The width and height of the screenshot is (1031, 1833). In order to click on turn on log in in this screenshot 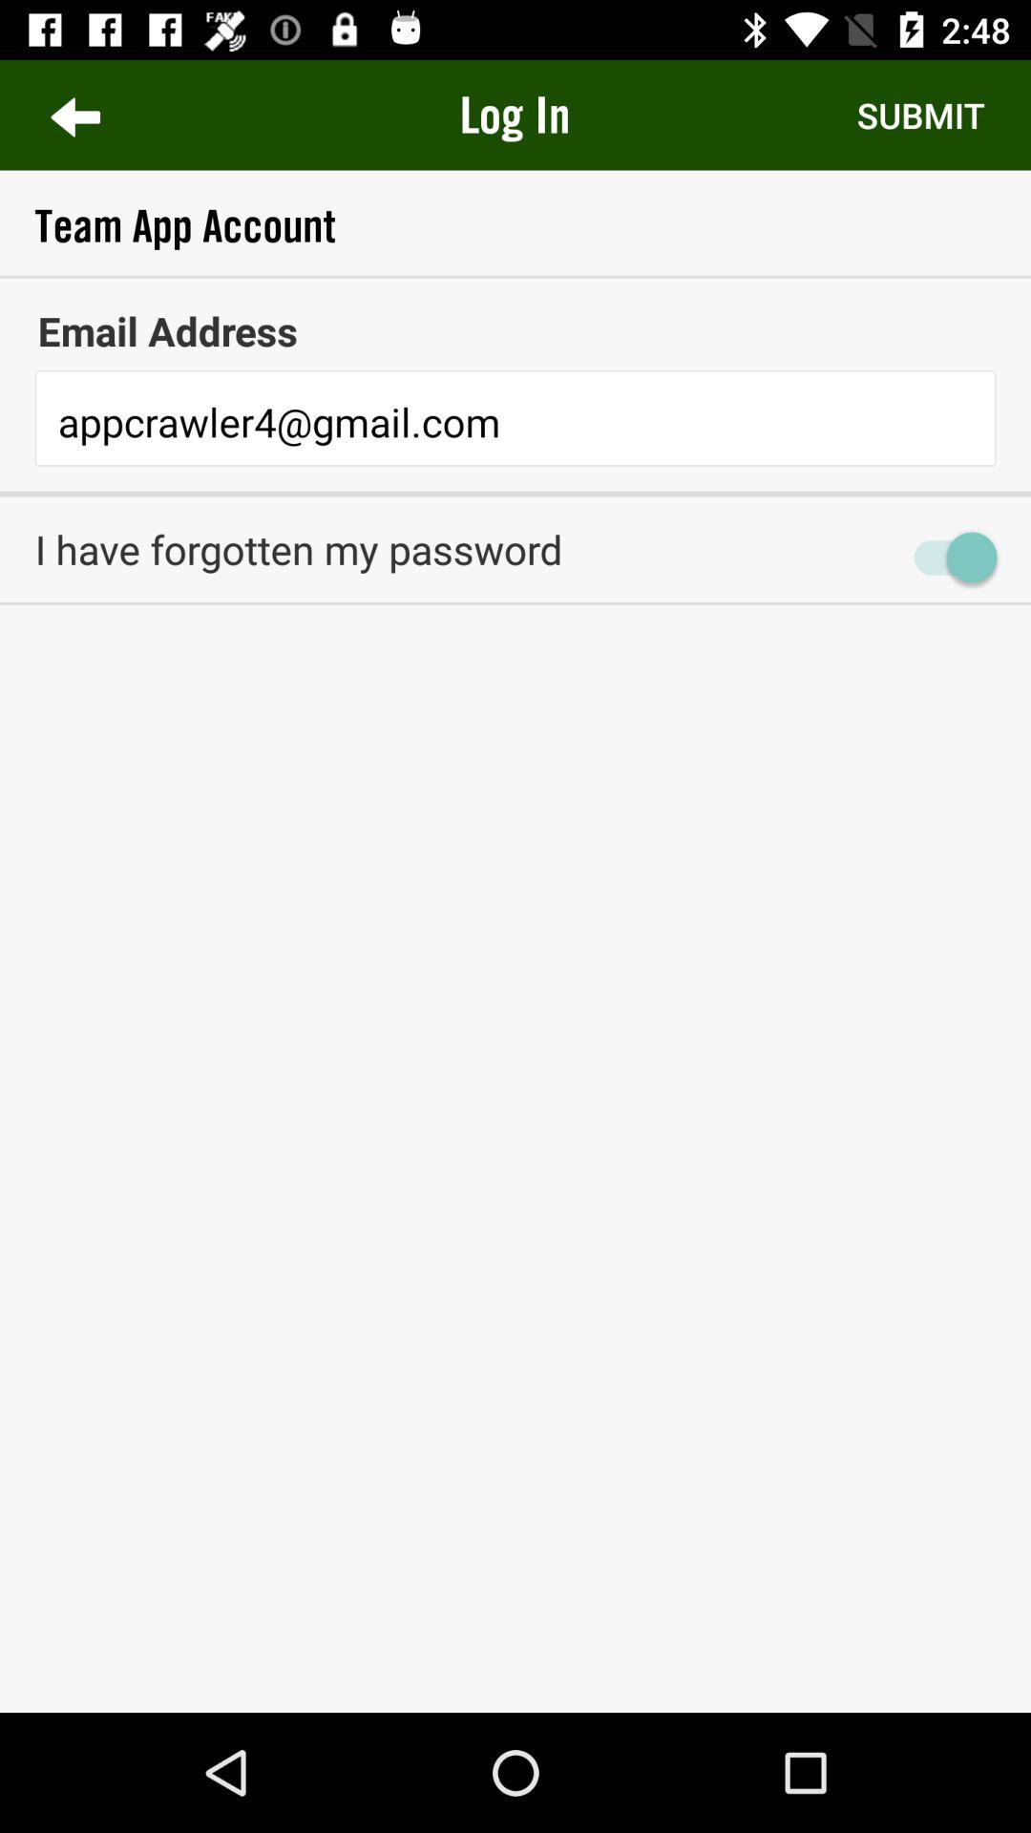, I will do `click(515, 115)`.